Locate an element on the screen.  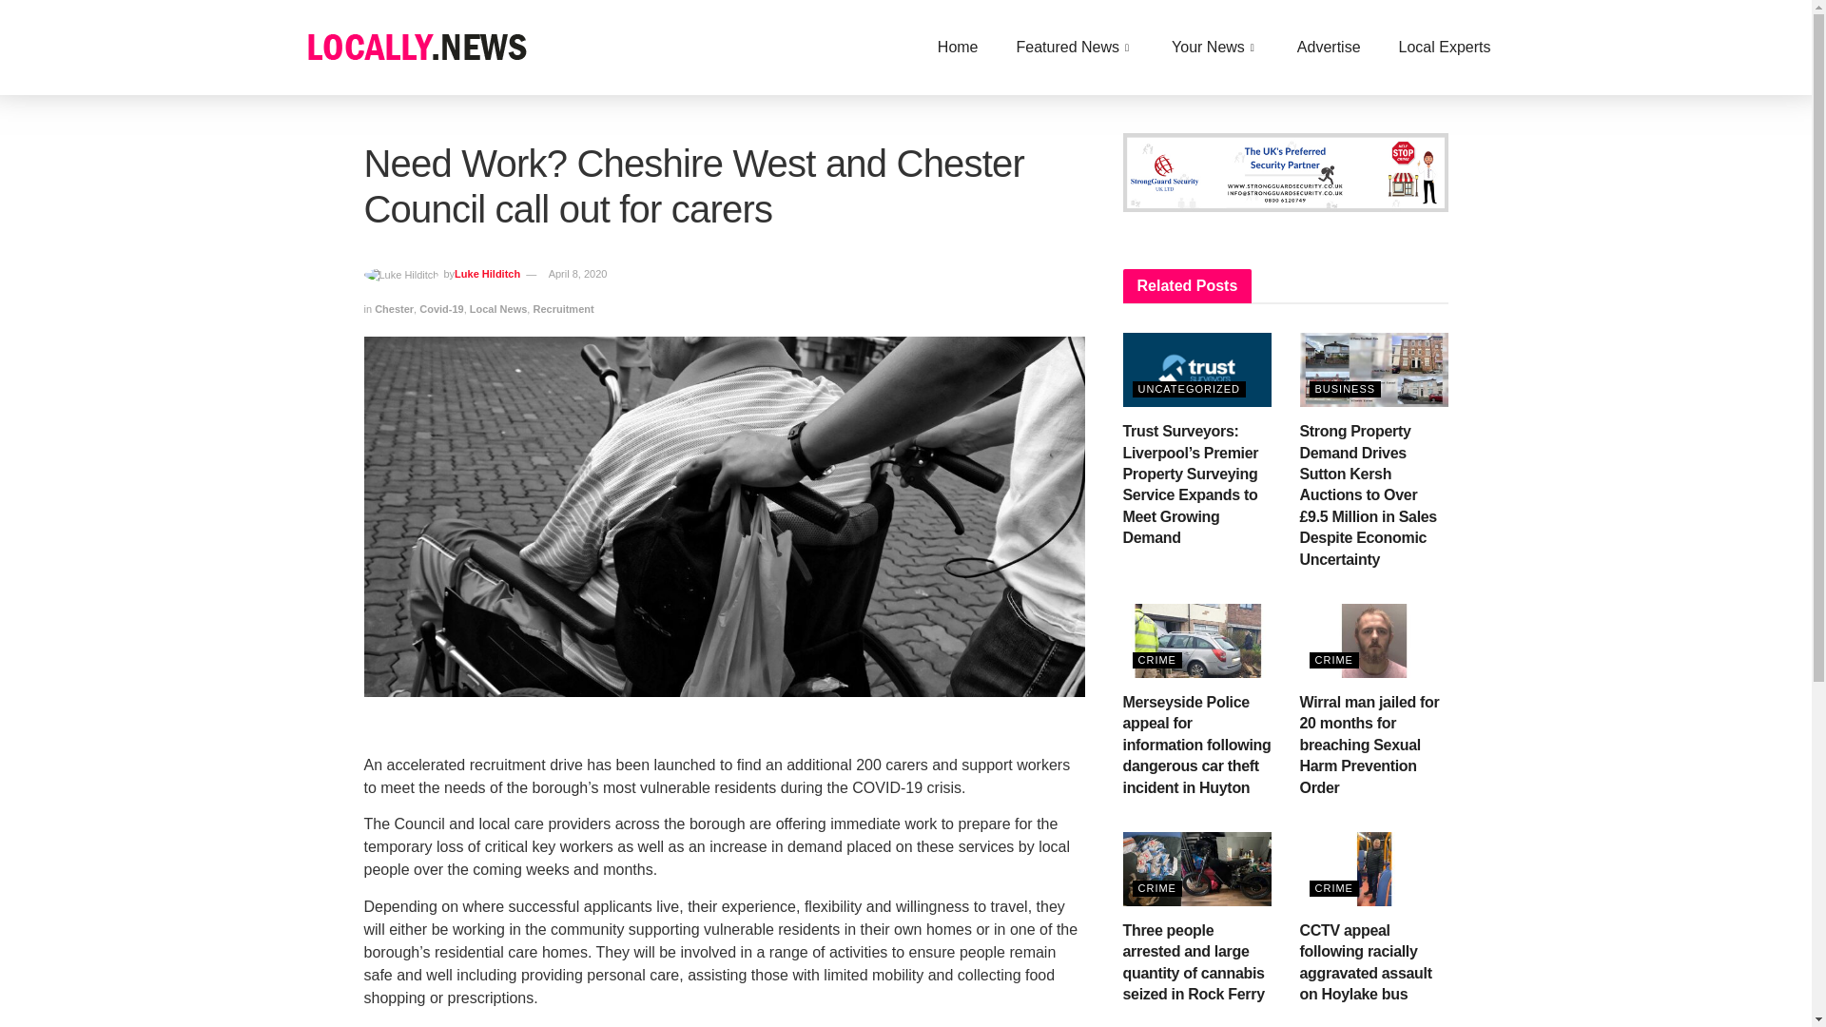
Home is located at coordinates (957, 47).